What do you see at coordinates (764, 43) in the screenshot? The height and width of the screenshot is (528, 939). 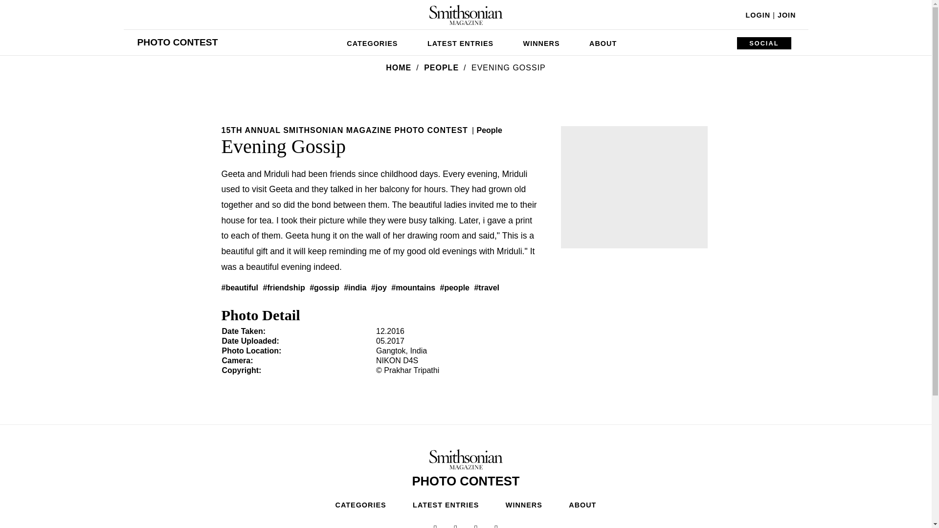 I see `SOCIAL` at bounding box center [764, 43].